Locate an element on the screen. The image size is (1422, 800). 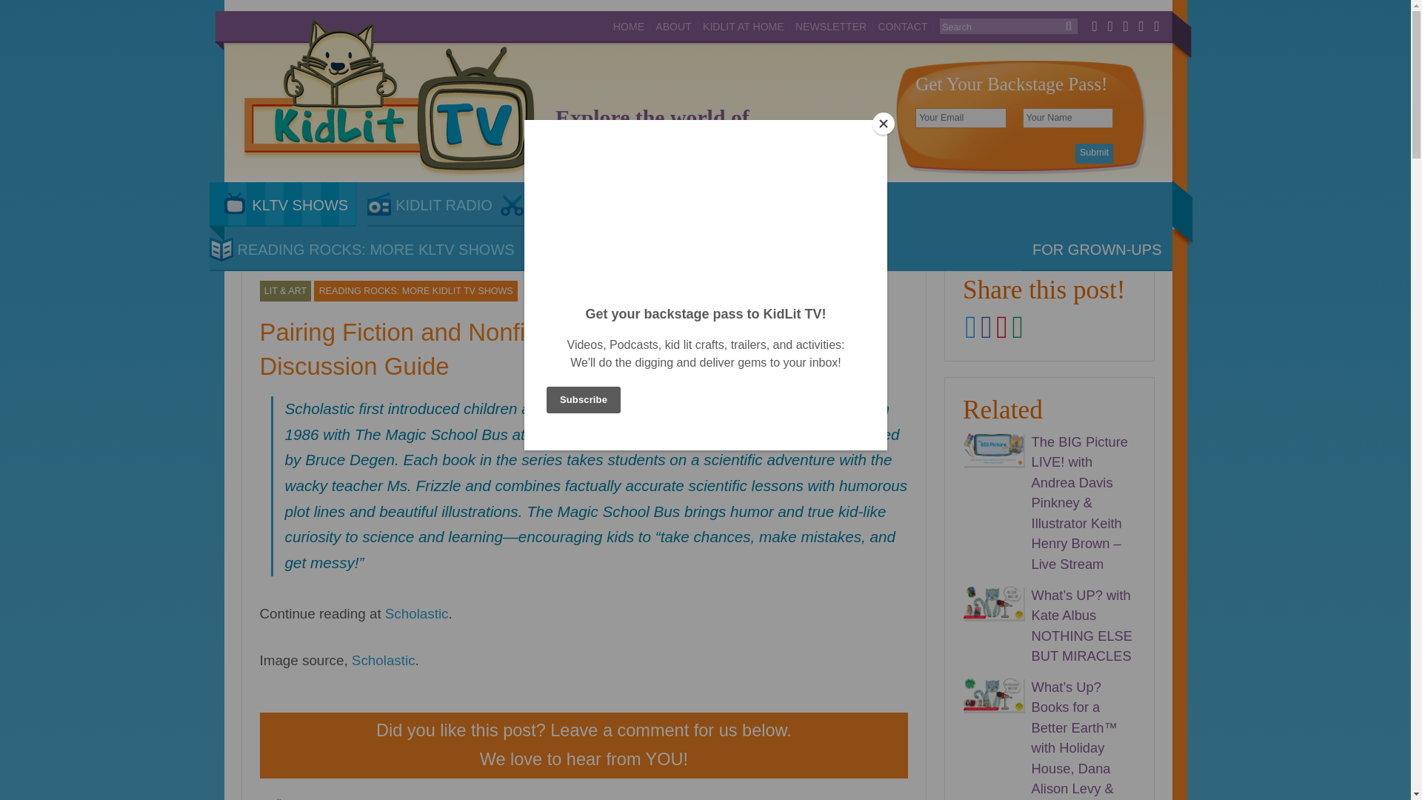
KIDLIT AT HOME is located at coordinates (744, 27).